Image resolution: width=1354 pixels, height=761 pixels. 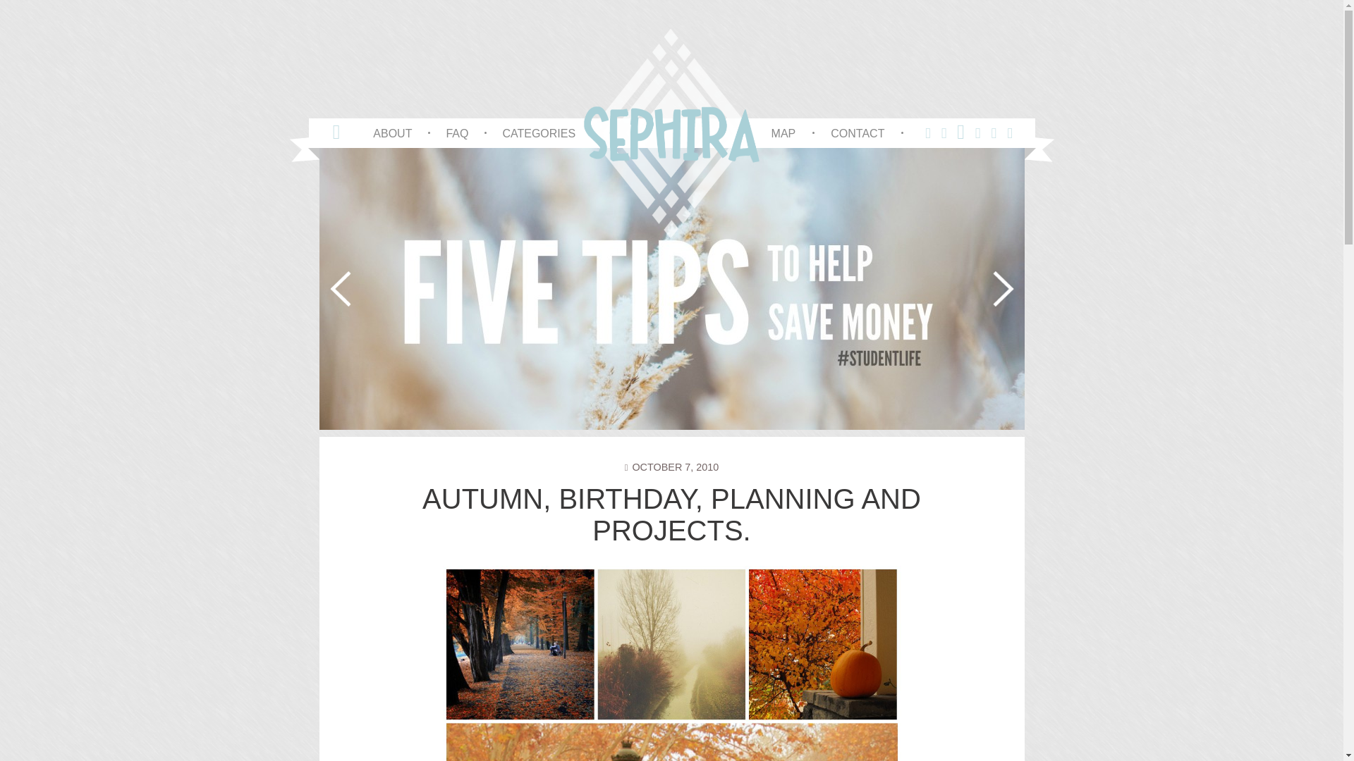 I want to click on Slide for a whole new quiet world, so click(x=159, y=289).